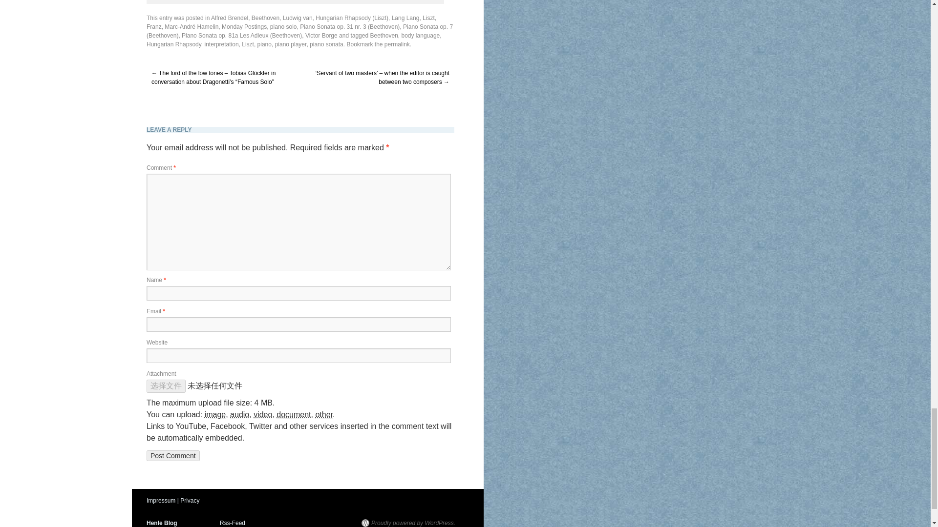  Describe the element at coordinates (321, 35) in the screenshot. I see `Victor Borge` at that location.